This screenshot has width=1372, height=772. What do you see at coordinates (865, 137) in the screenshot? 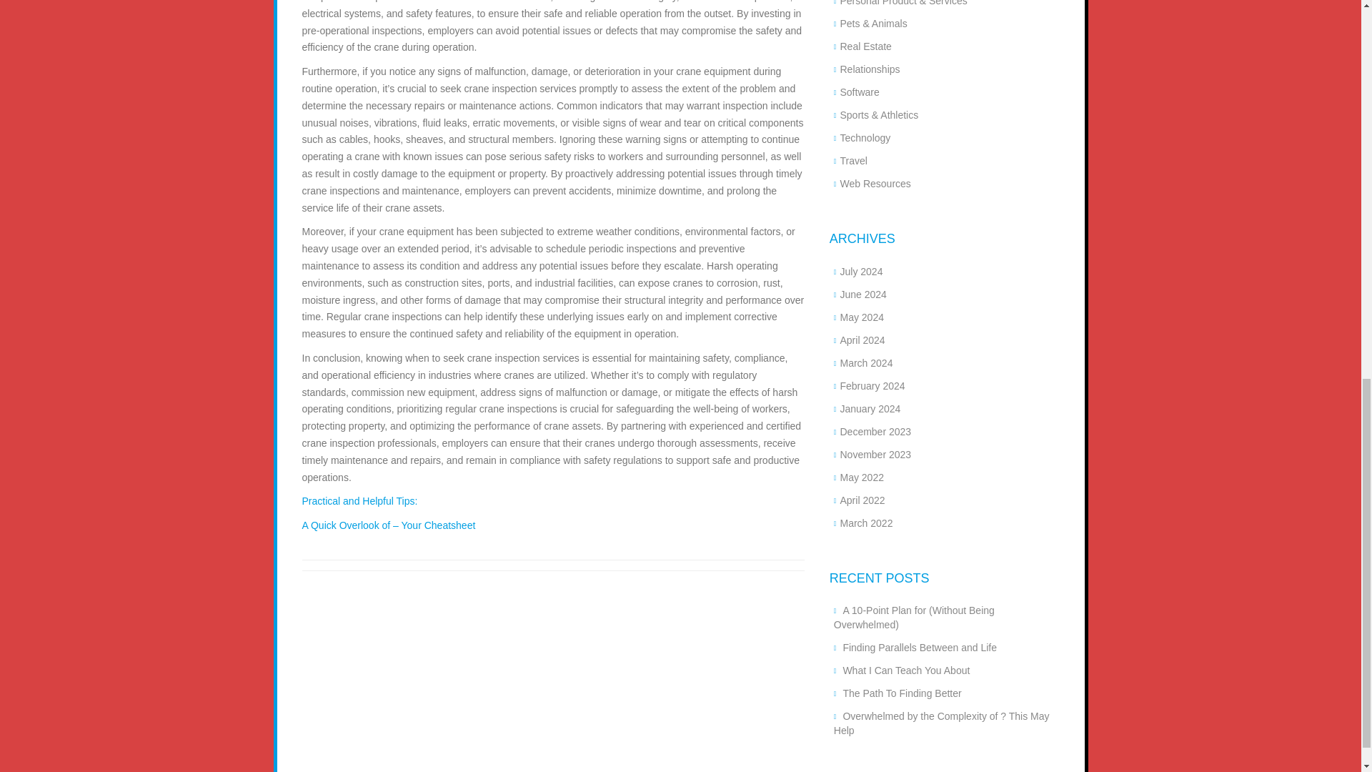
I see `Technology` at bounding box center [865, 137].